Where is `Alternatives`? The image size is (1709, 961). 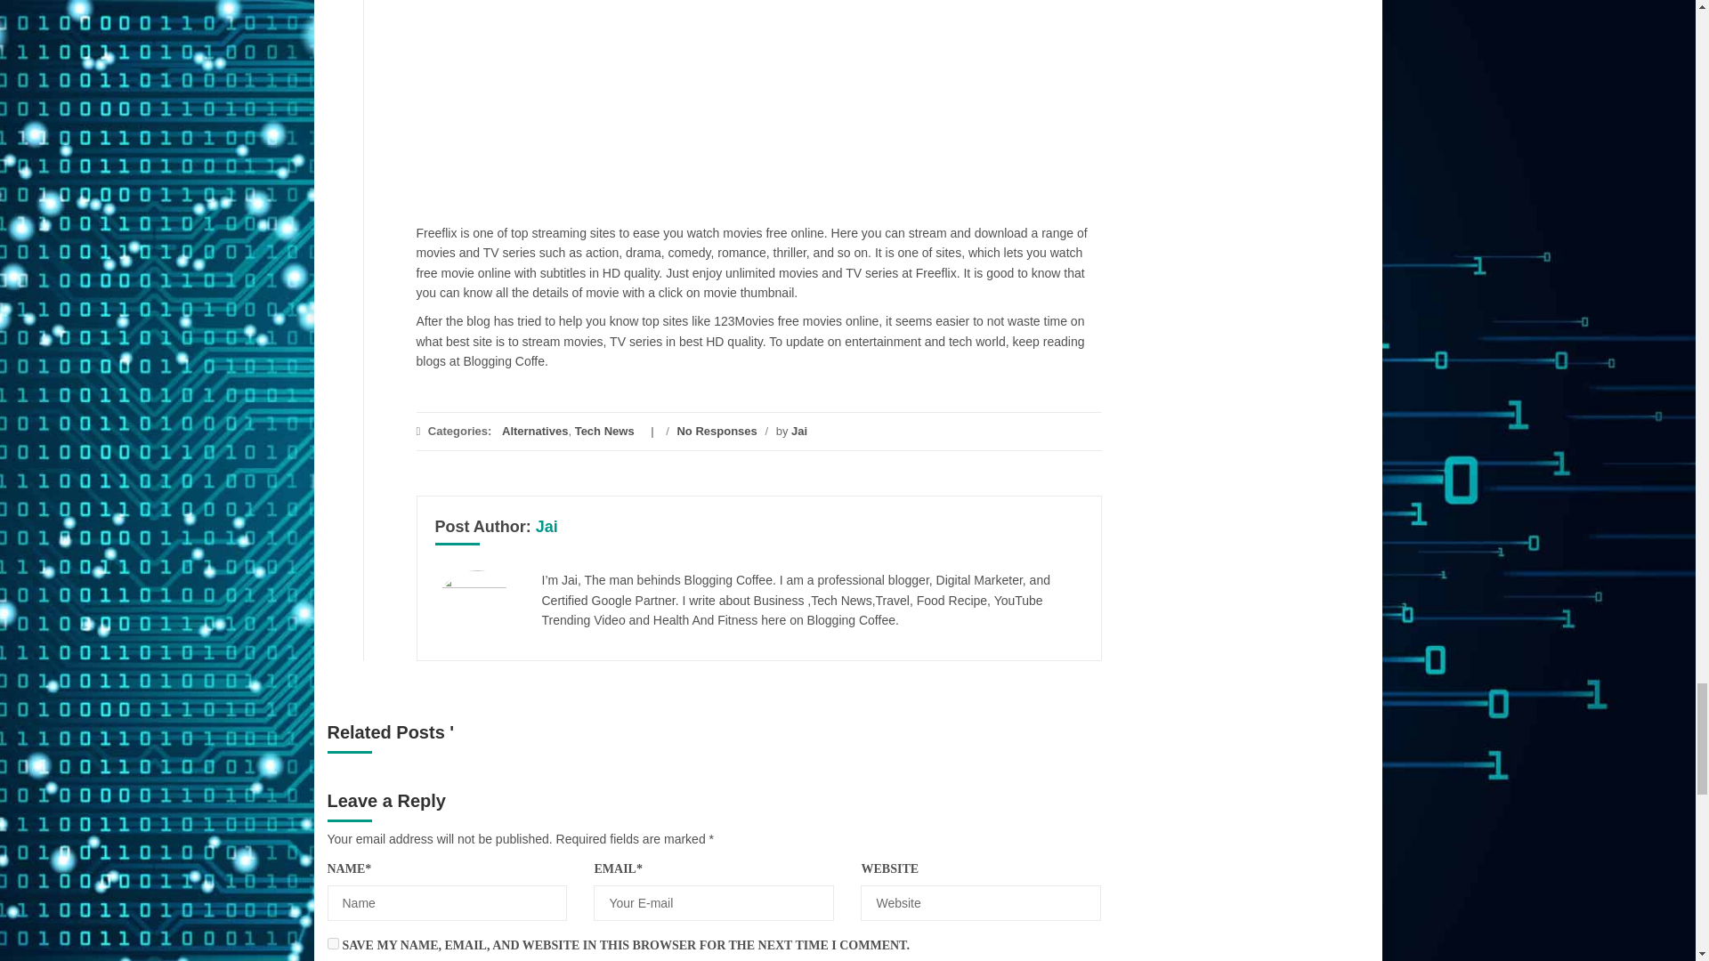 Alternatives is located at coordinates (534, 431).